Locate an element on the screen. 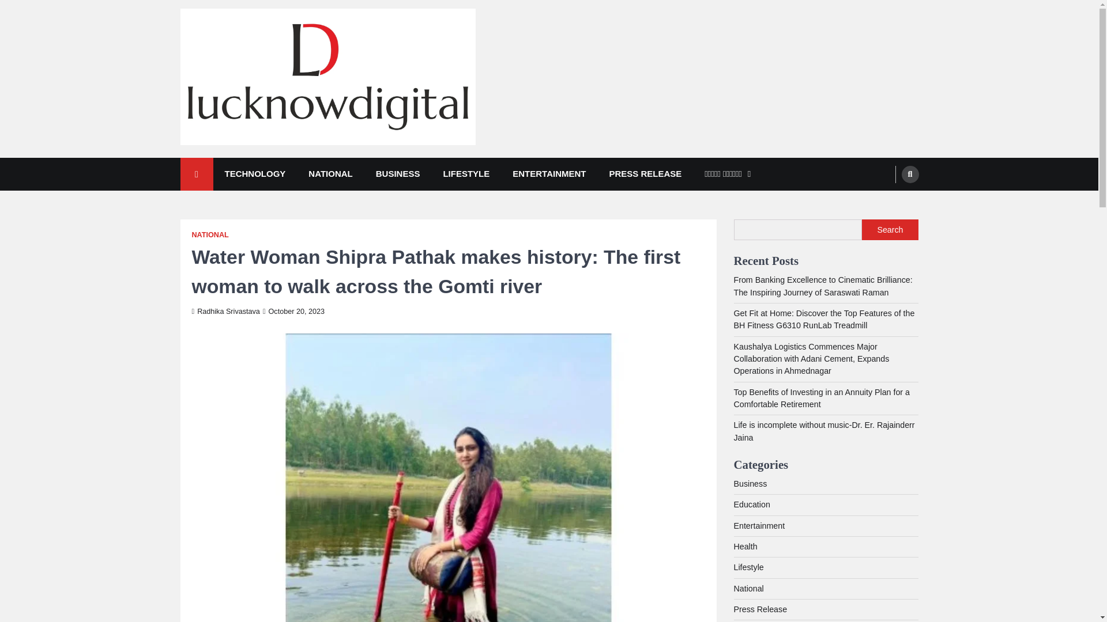 This screenshot has width=1107, height=622. TECHNOLOGY is located at coordinates (255, 174).